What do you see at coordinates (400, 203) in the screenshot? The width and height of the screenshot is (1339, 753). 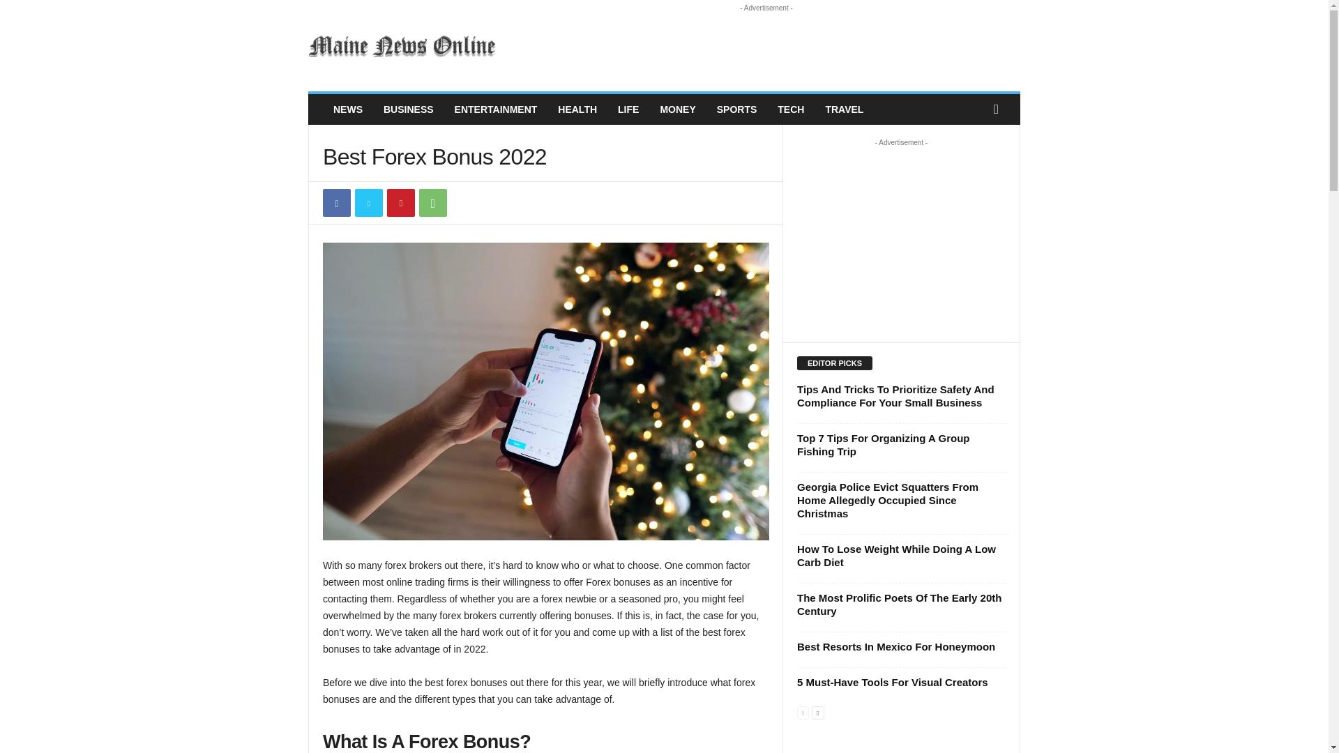 I see `Pinterest` at bounding box center [400, 203].